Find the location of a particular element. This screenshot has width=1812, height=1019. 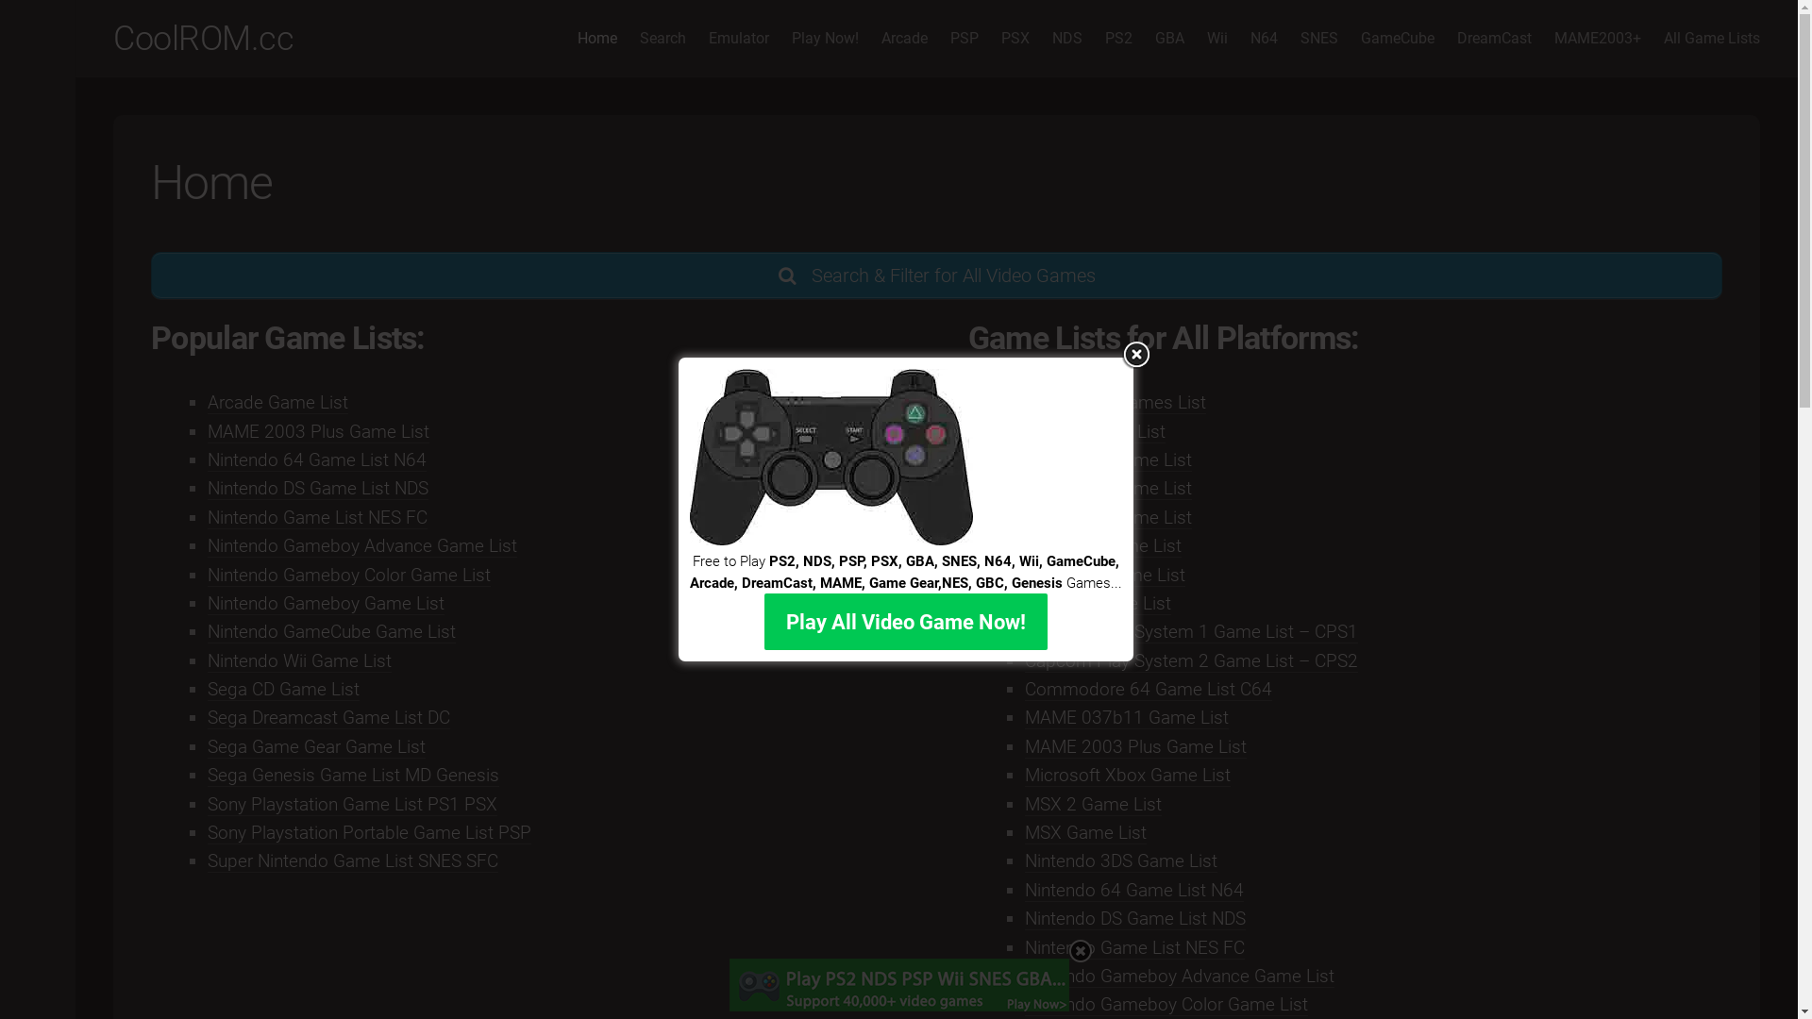

Atari 5200 Game List is located at coordinates (1108, 489).